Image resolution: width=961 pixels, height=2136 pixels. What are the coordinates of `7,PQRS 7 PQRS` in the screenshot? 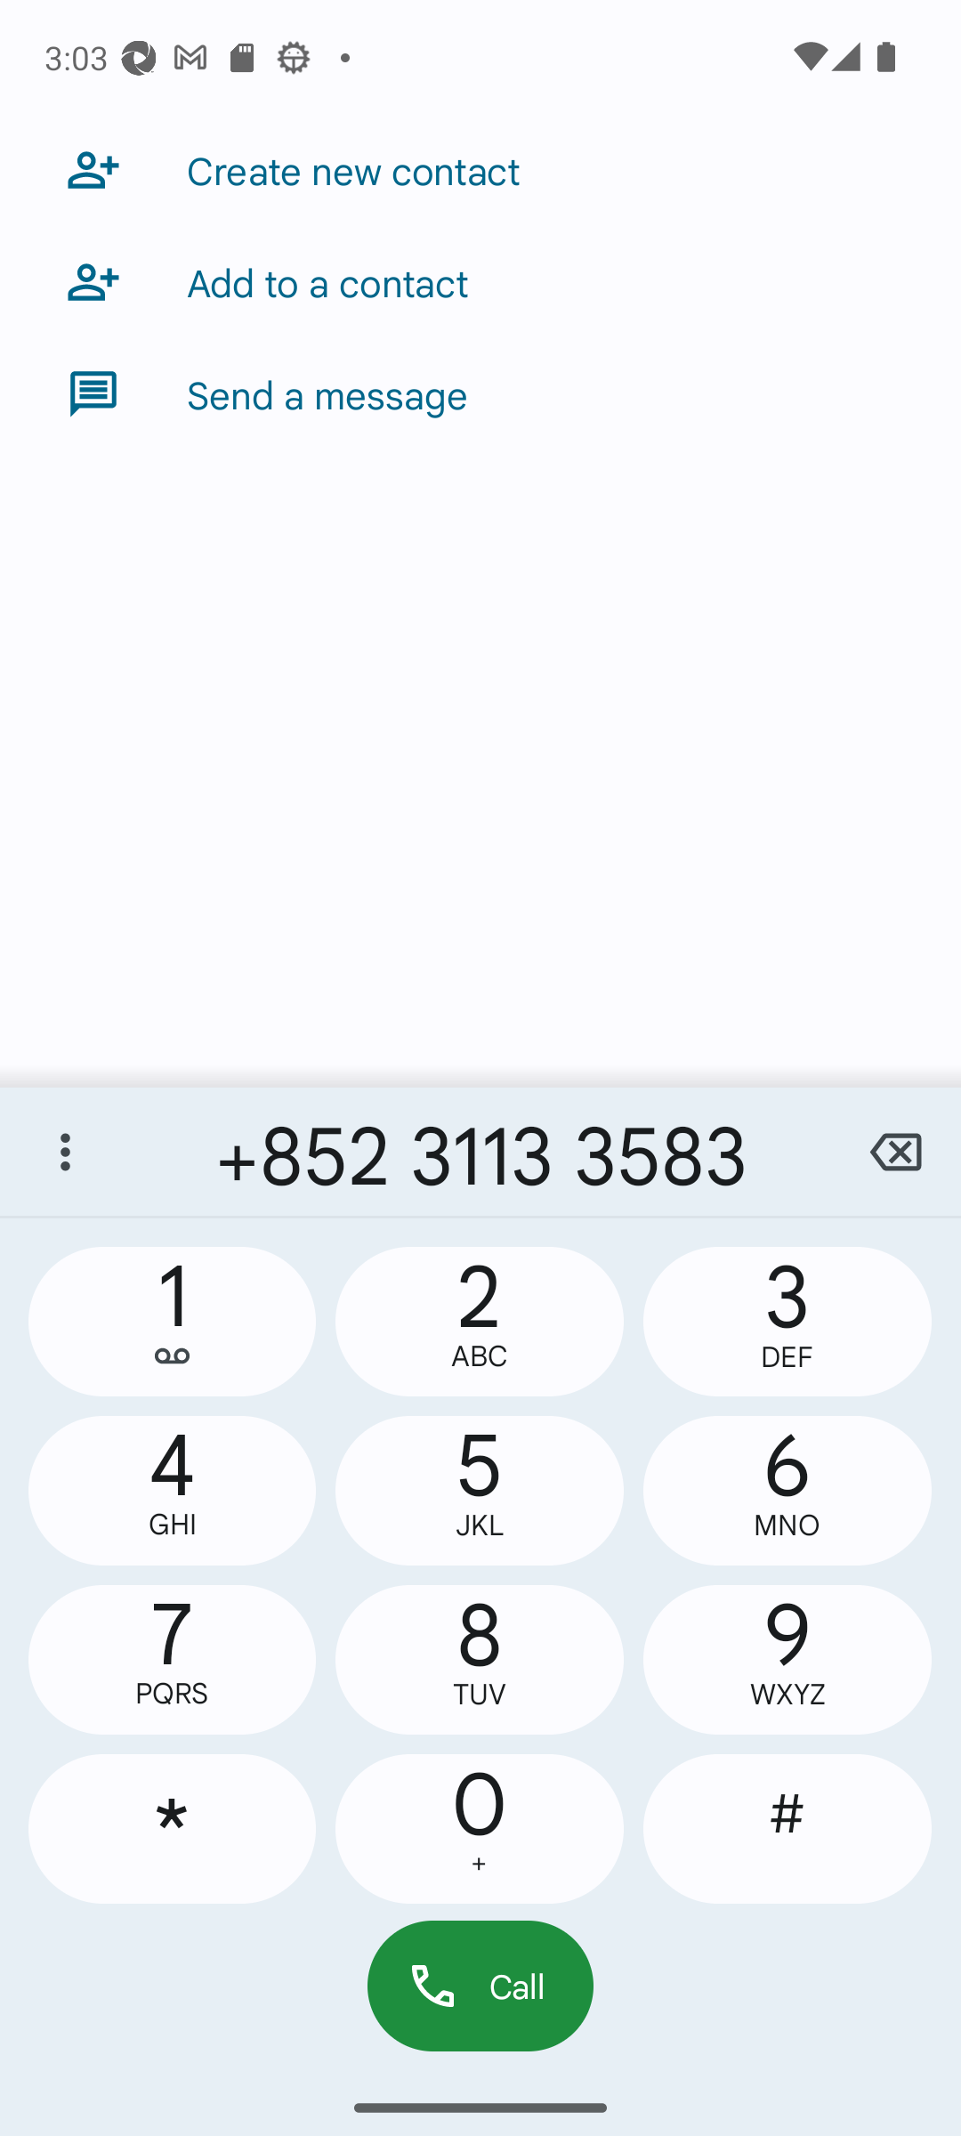 It's located at (173, 1659).